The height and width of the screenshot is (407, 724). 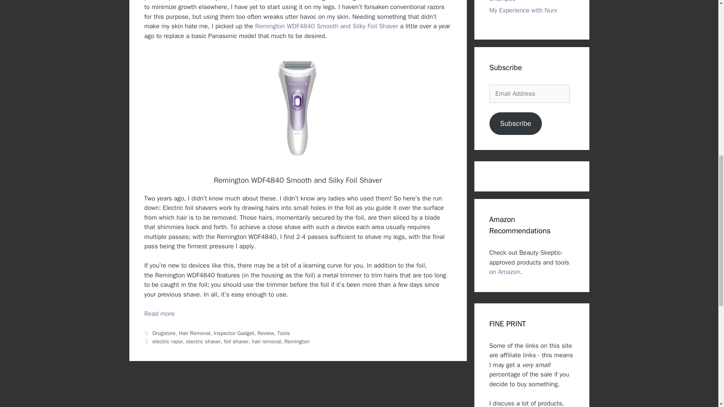 I want to click on Subscribe, so click(x=516, y=124).